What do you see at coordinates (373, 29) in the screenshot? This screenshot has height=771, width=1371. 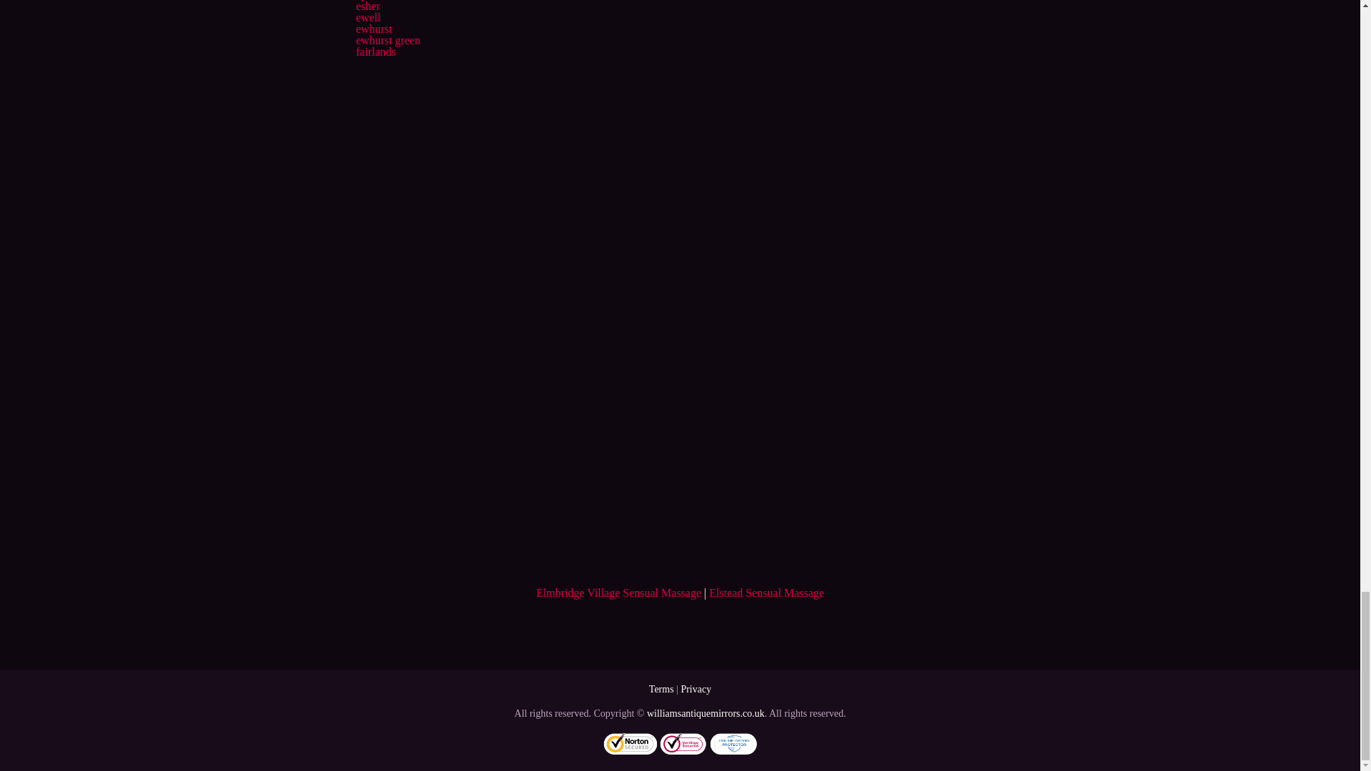 I see `ewhurst` at bounding box center [373, 29].